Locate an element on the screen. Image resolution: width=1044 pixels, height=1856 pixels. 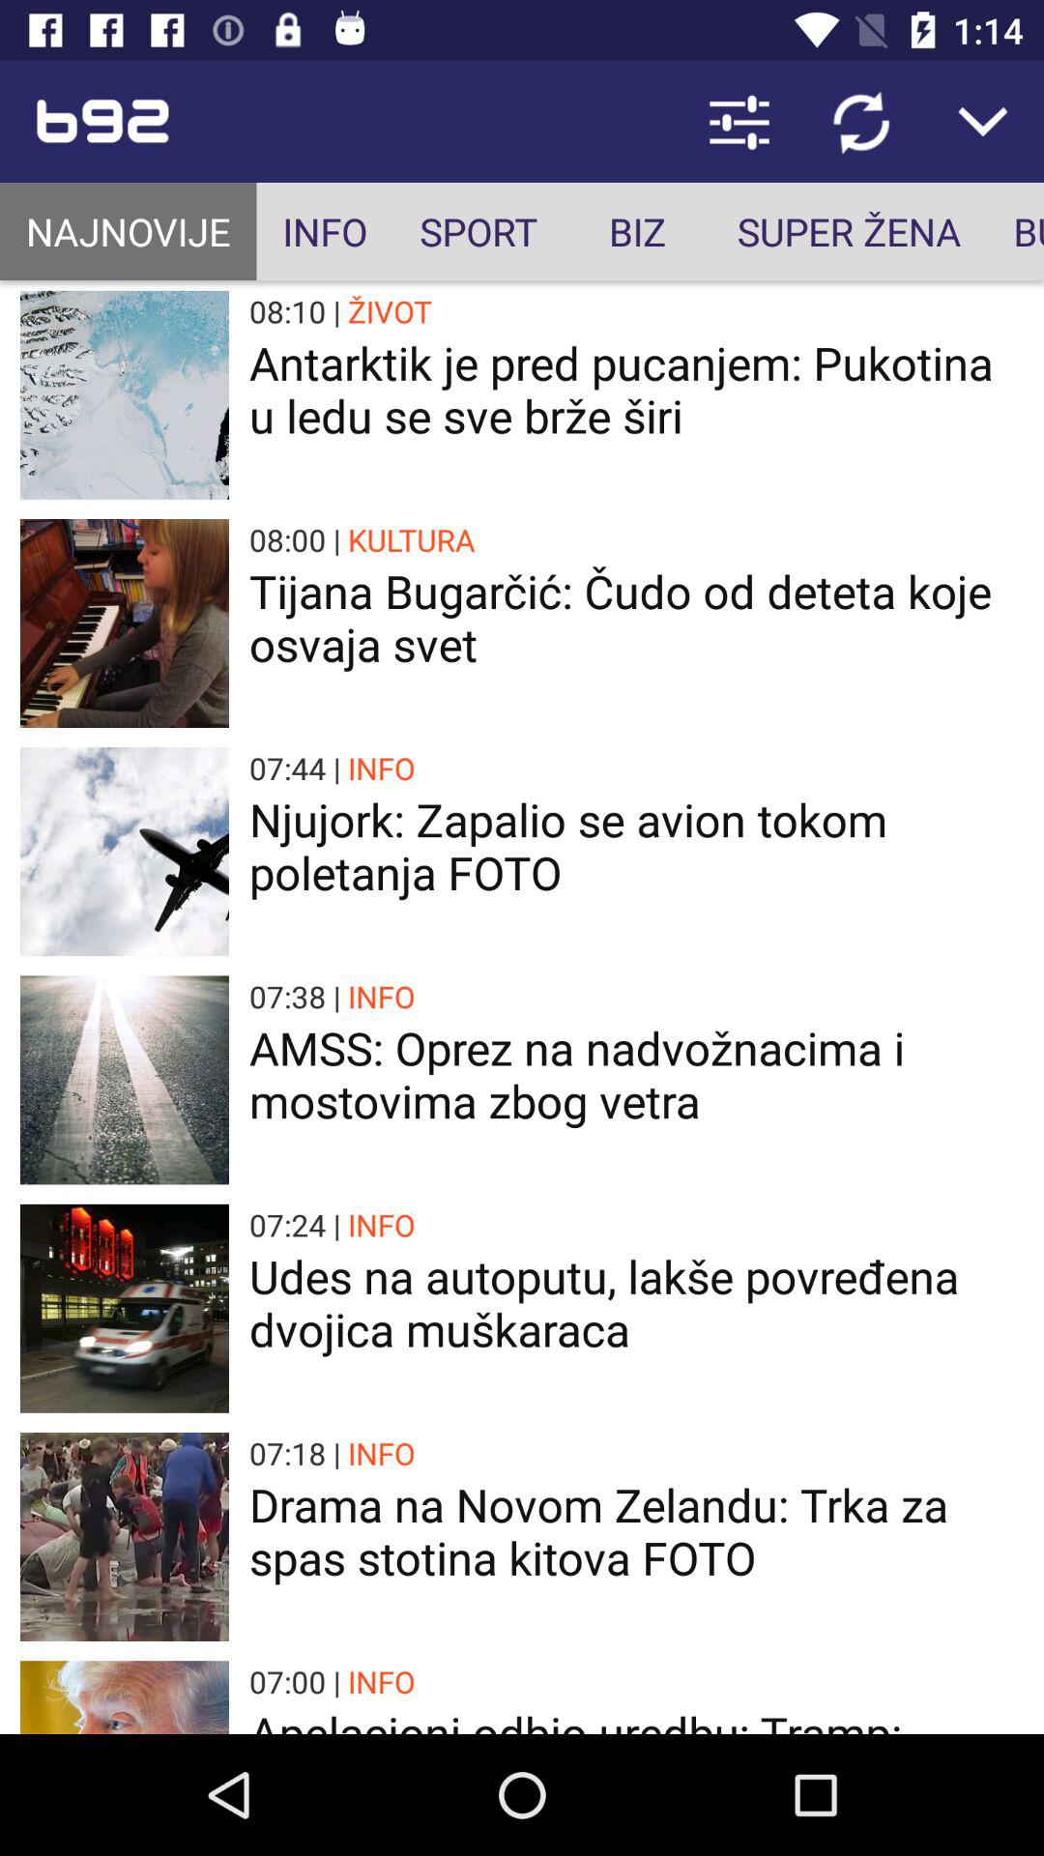
swipe until the apelacioni odbio uredbu item is located at coordinates (636, 1718).